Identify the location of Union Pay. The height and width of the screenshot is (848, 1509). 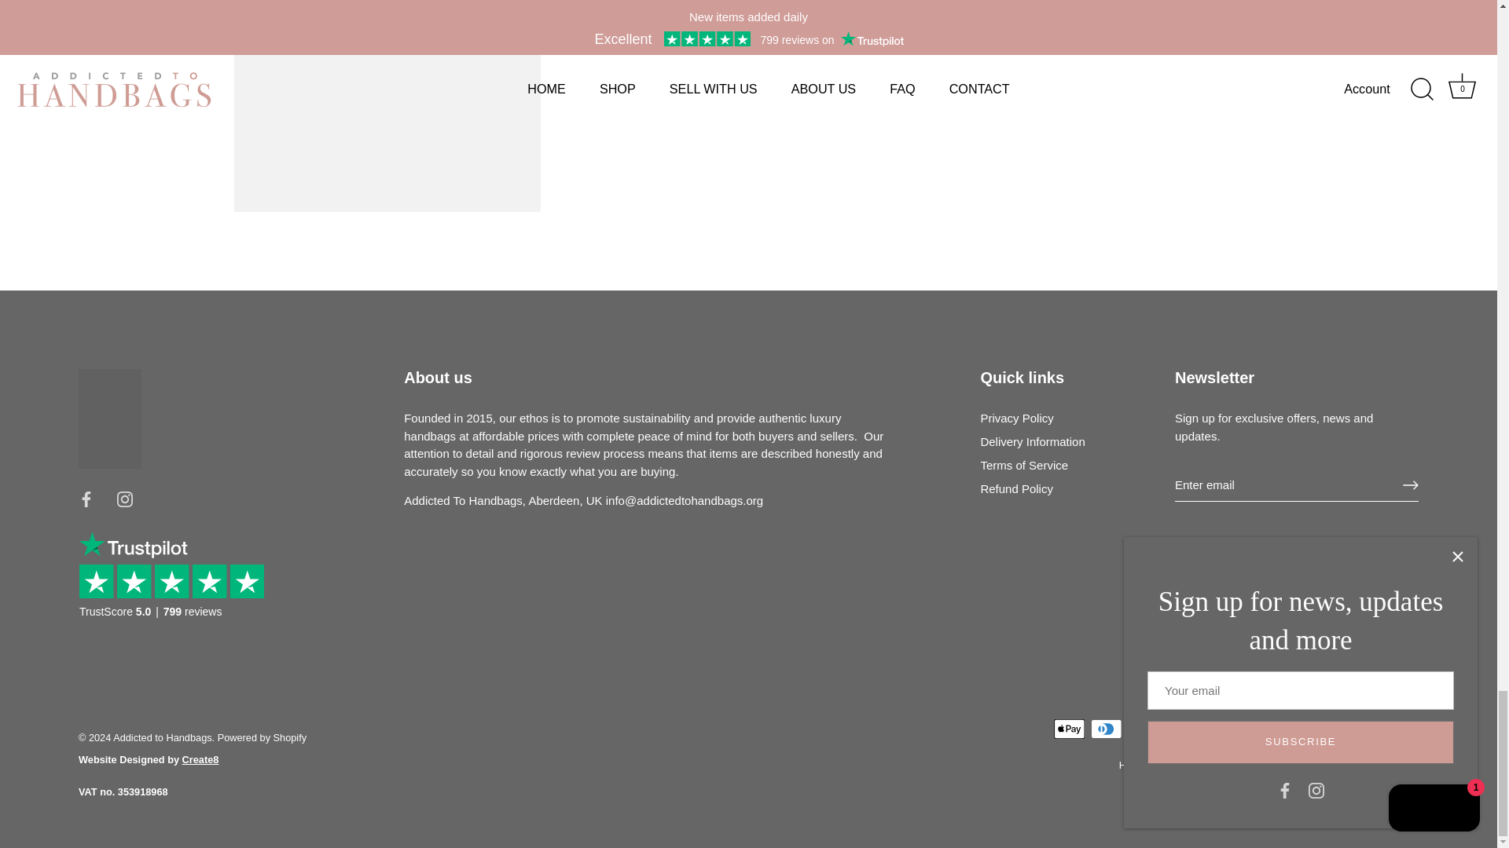
(1328, 729).